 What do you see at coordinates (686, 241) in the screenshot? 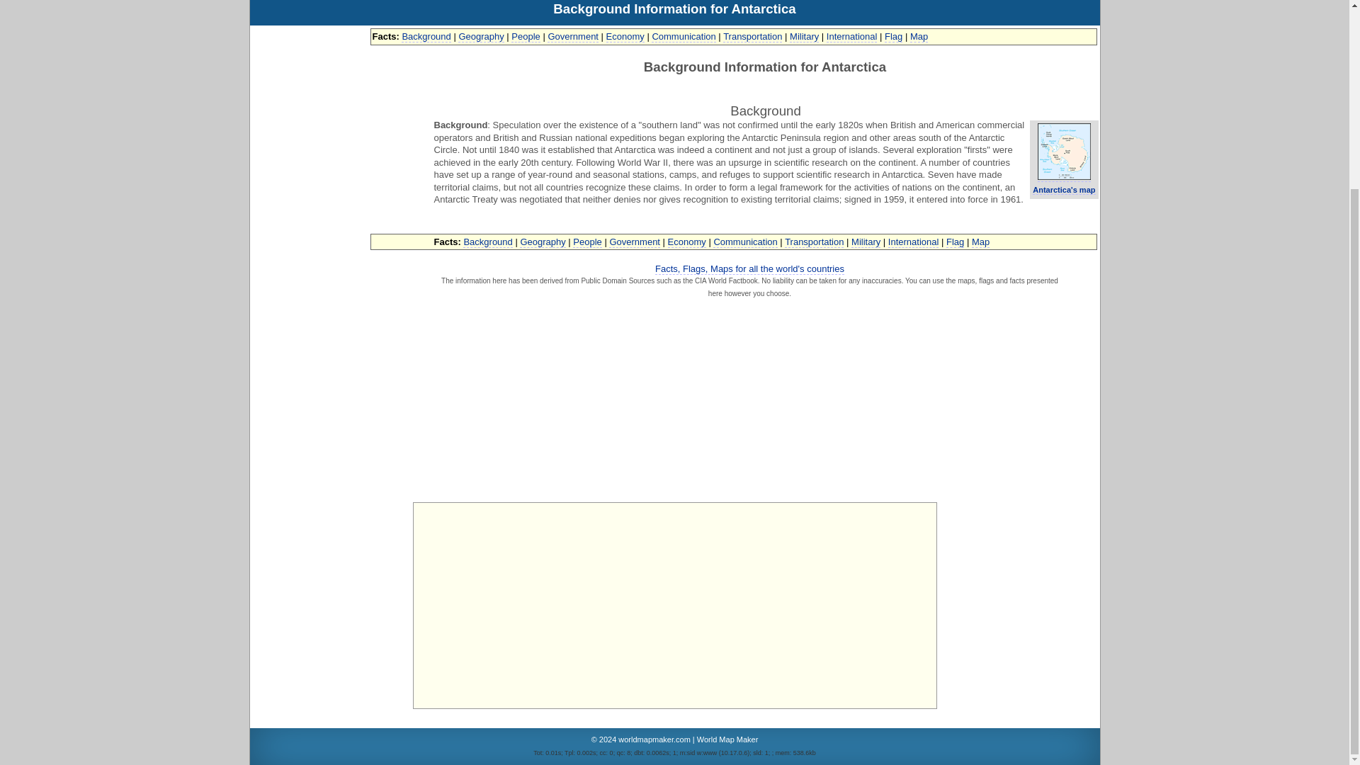
I see `Economy` at bounding box center [686, 241].